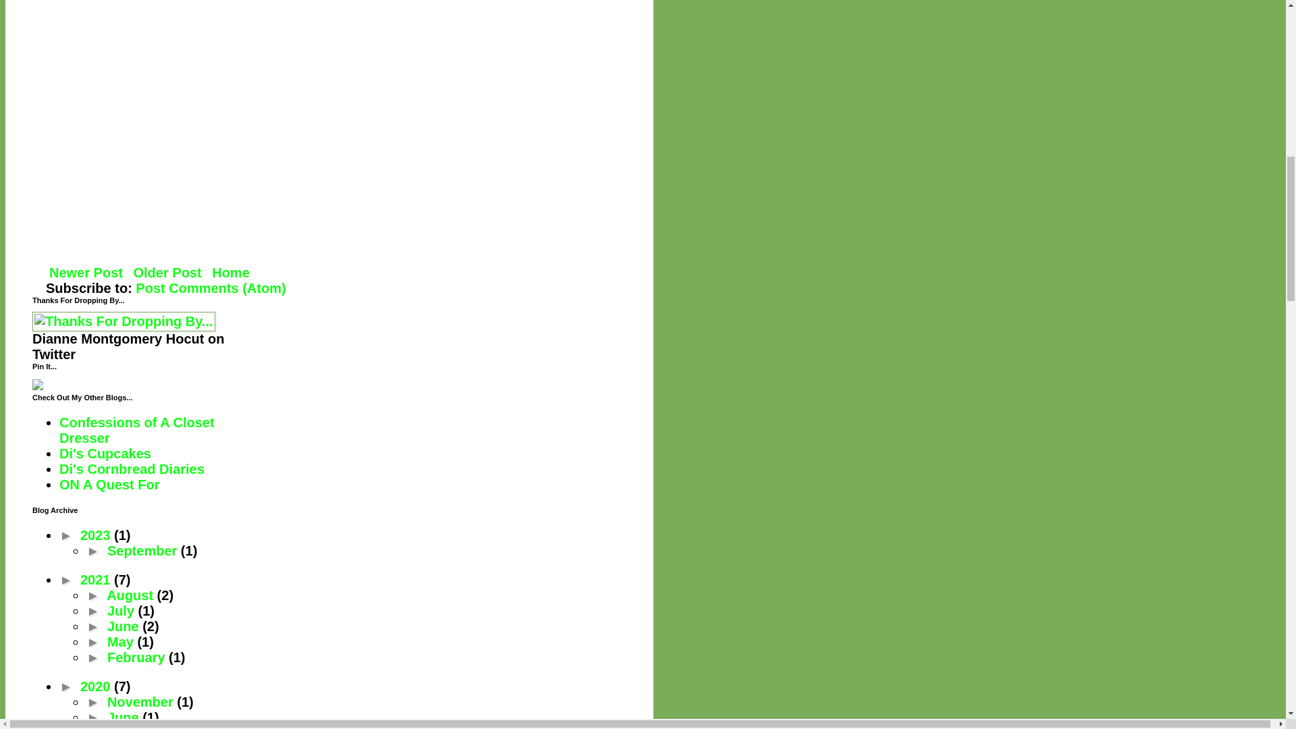  What do you see at coordinates (97, 579) in the screenshot?
I see `2021` at bounding box center [97, 579].